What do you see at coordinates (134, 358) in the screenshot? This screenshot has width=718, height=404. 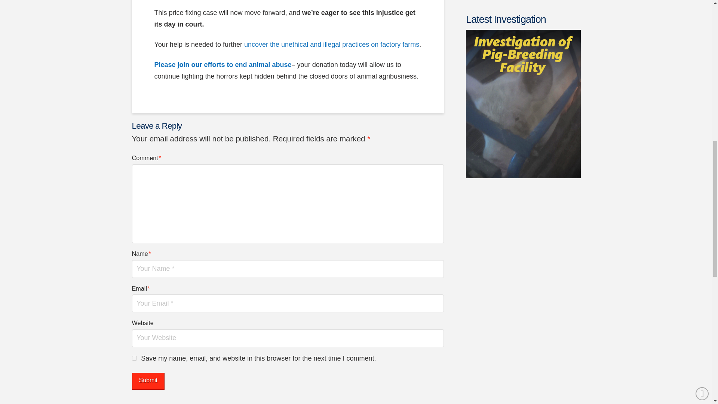 I see `yes` at bounding box center [134, 358].